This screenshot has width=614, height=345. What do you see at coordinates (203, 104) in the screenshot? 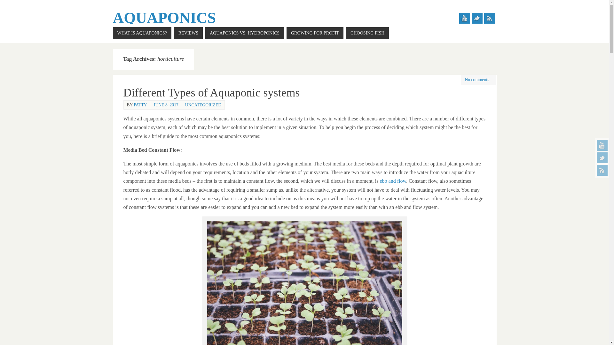
I see `UNCATEGORIZED` at bounding box center [203, 104].